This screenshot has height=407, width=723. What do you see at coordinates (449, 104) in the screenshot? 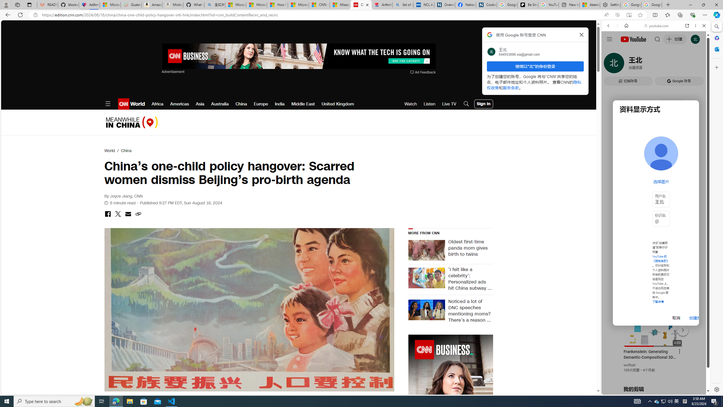
I see `Live TV` at bounding box center [449, 104].